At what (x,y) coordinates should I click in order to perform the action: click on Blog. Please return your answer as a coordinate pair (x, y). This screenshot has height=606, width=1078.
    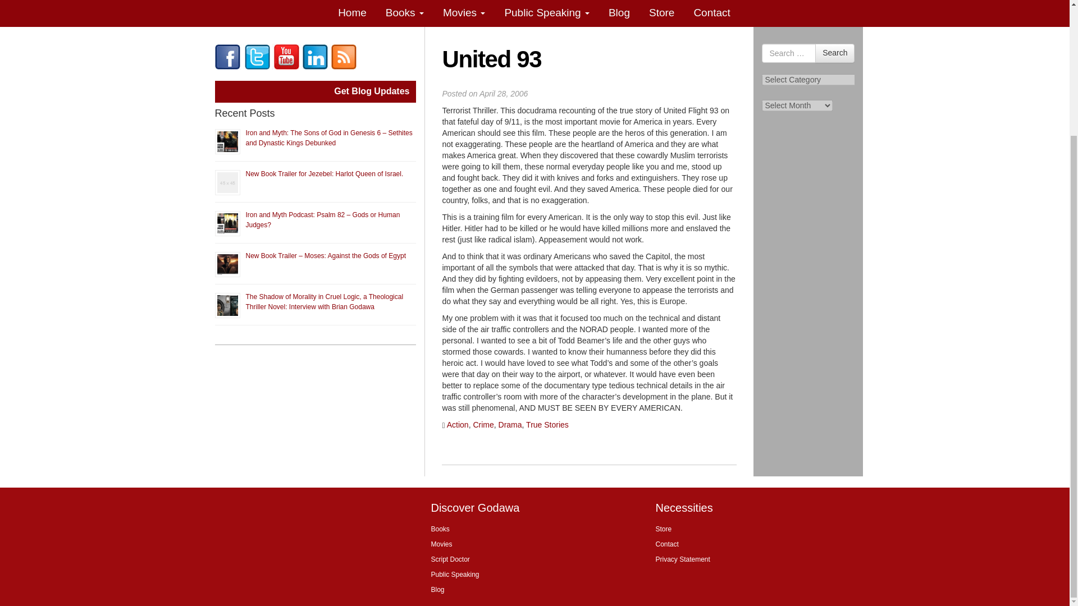
    Looking at the image, I should click on (620, 13).